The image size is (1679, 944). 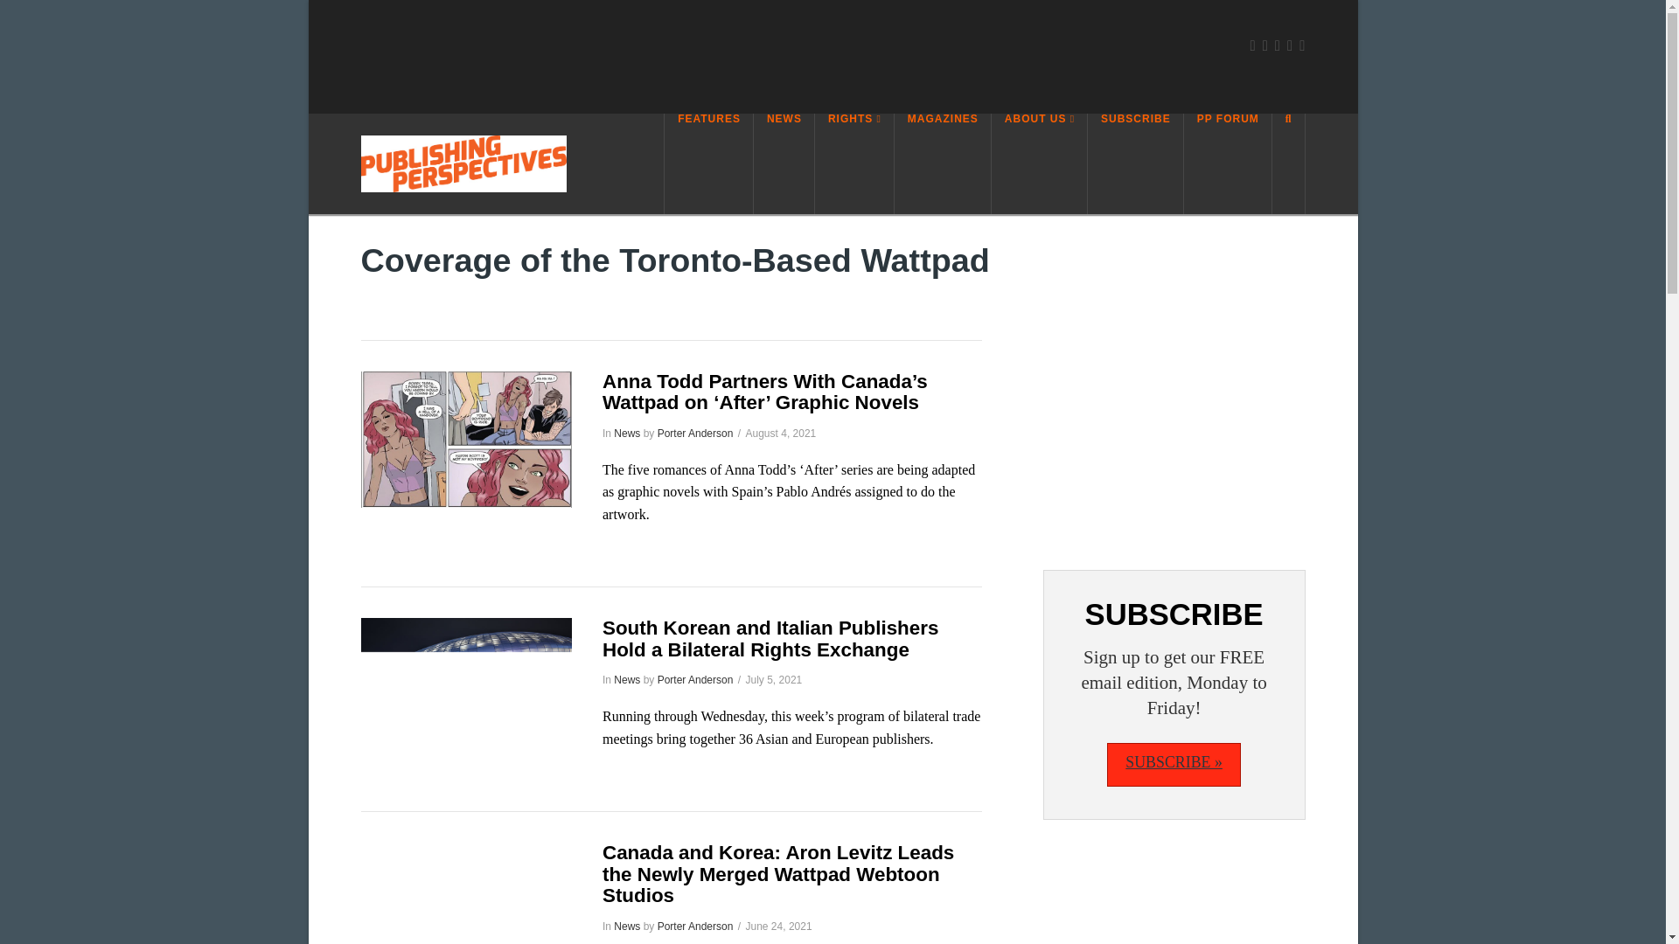 What do you see at coordinates (626, 434) in the screenshot?
I see `News` at bounding box center [626, 434].